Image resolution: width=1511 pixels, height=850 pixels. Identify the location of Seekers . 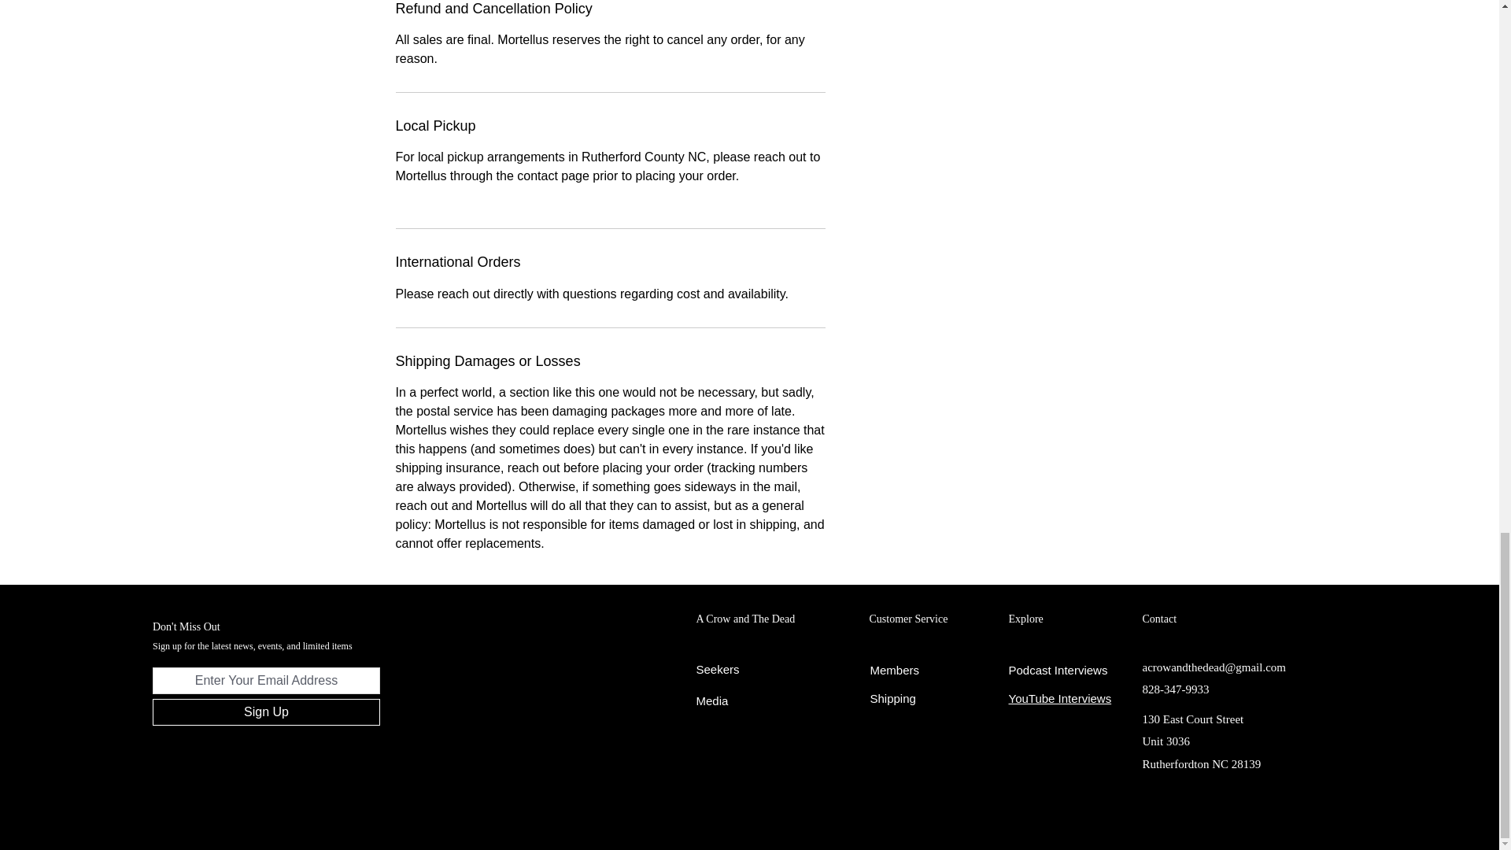
(718, 669).